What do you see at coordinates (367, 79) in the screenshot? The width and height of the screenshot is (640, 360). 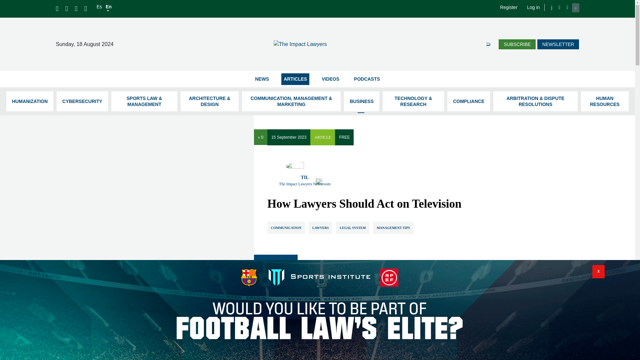 I see `PODCASTS` at bounding box center [367, 79].